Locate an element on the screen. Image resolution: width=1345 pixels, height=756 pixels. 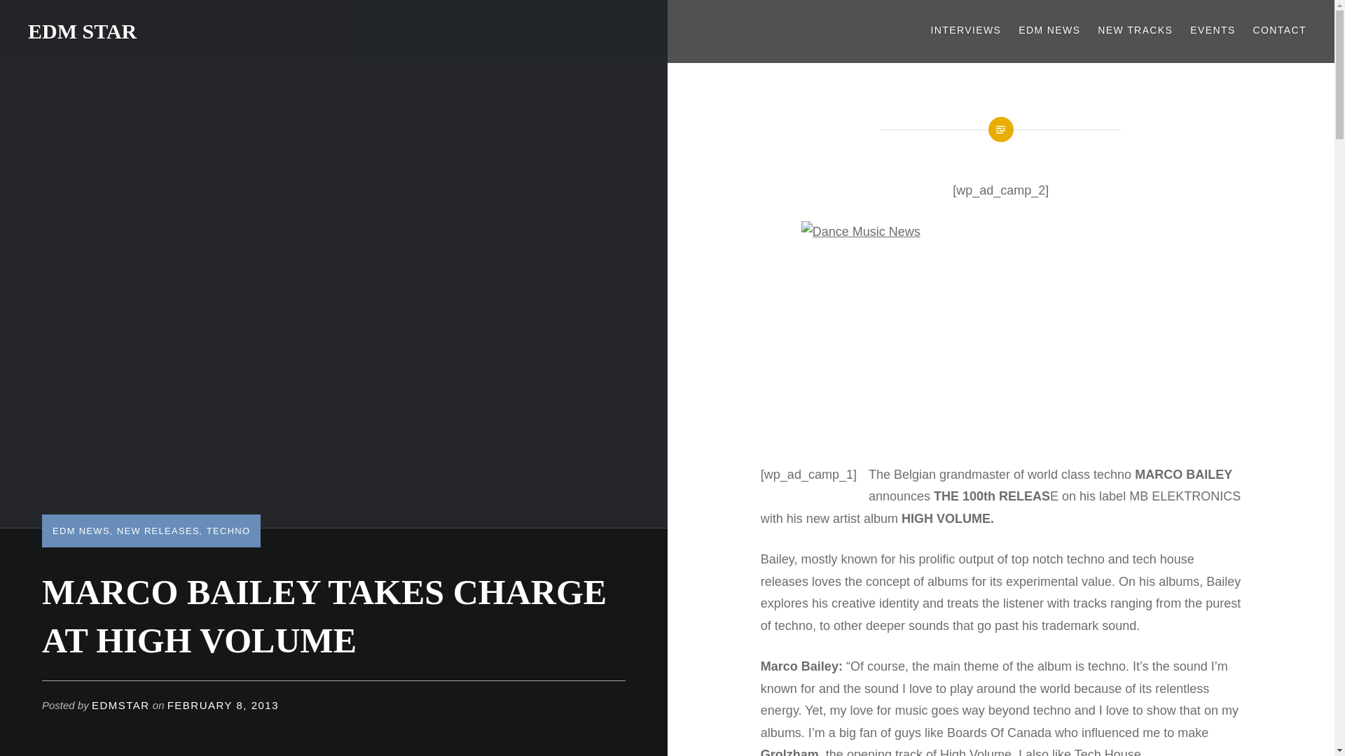
INTERVIEWS is located at coordinates (965, 31).